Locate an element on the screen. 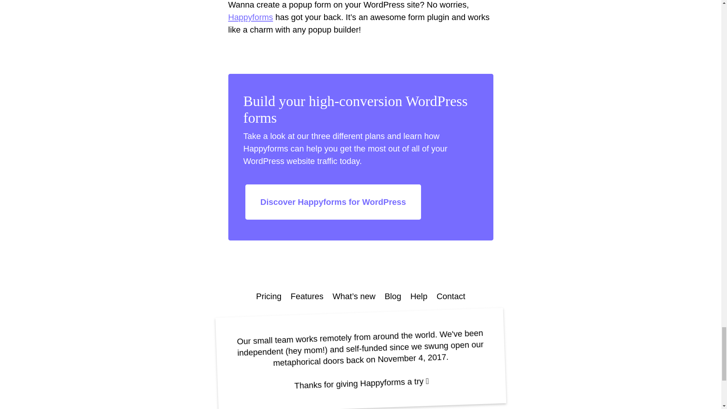 This screenshot has width=727, height=409. Pricing is located at coordinates (268, 296).